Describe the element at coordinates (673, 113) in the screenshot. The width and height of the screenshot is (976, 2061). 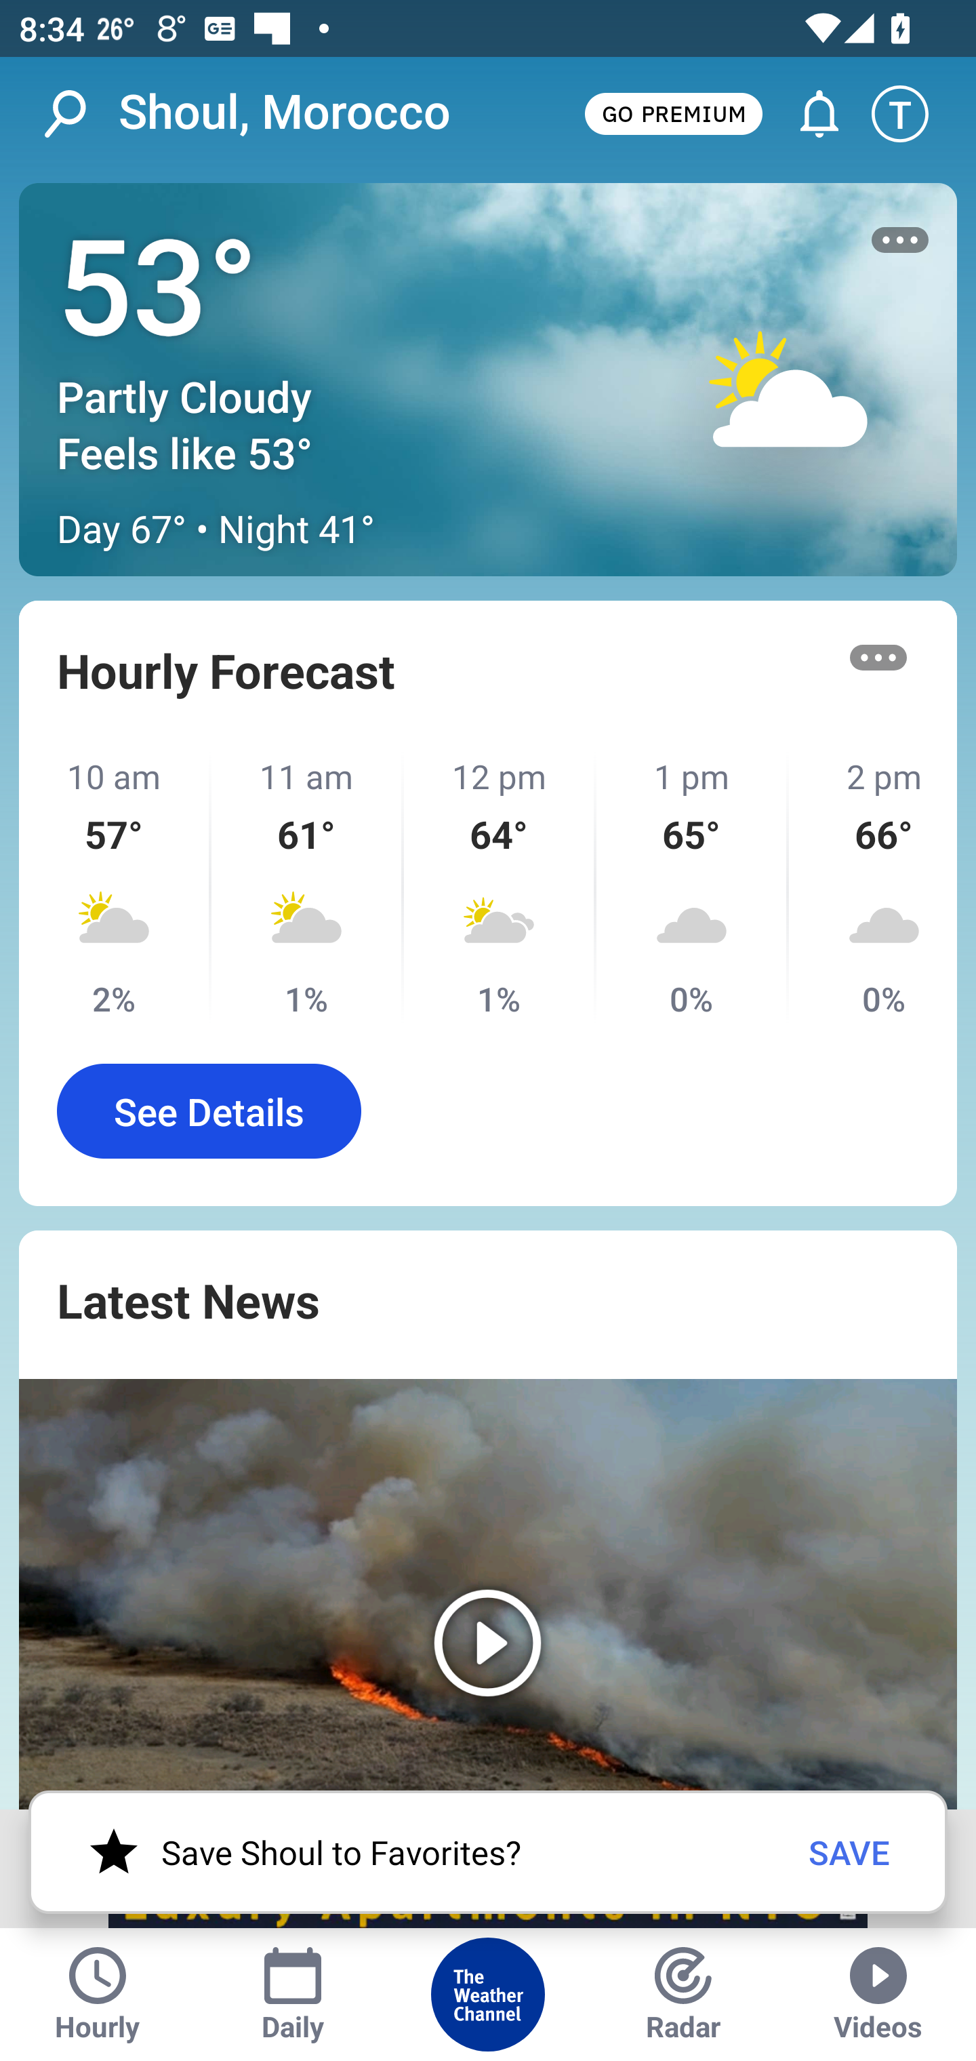
I see `GO PREMIUM` at that location.